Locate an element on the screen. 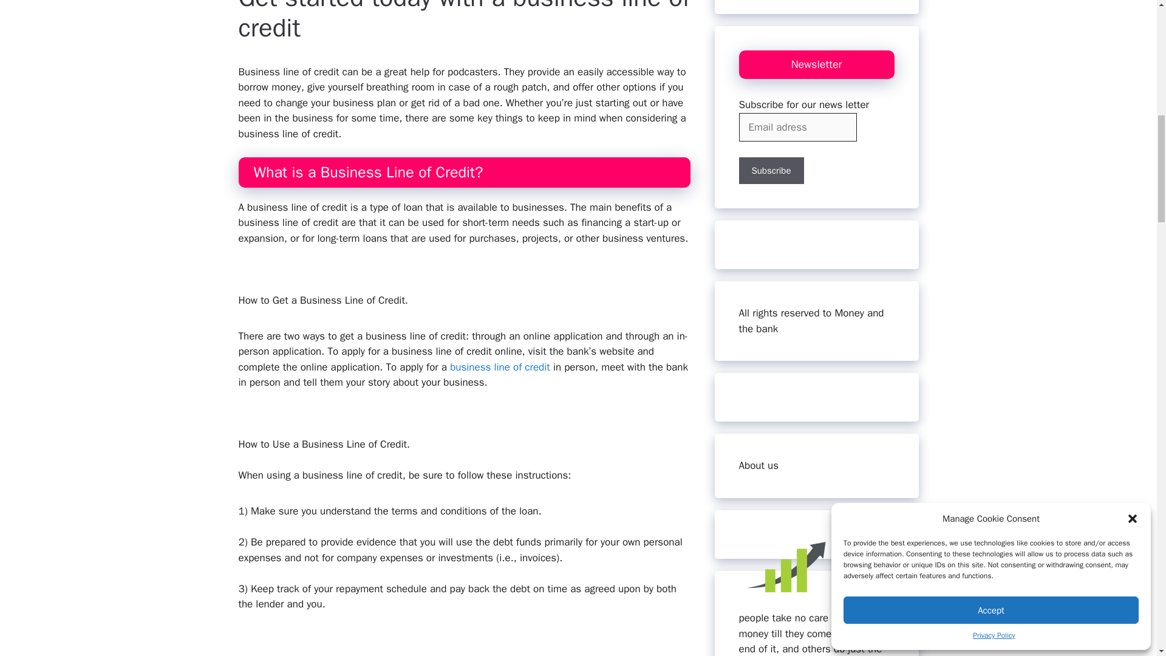 This screenshot has height=656, width=1166. business line of credit is located at coordinates (500, 367).